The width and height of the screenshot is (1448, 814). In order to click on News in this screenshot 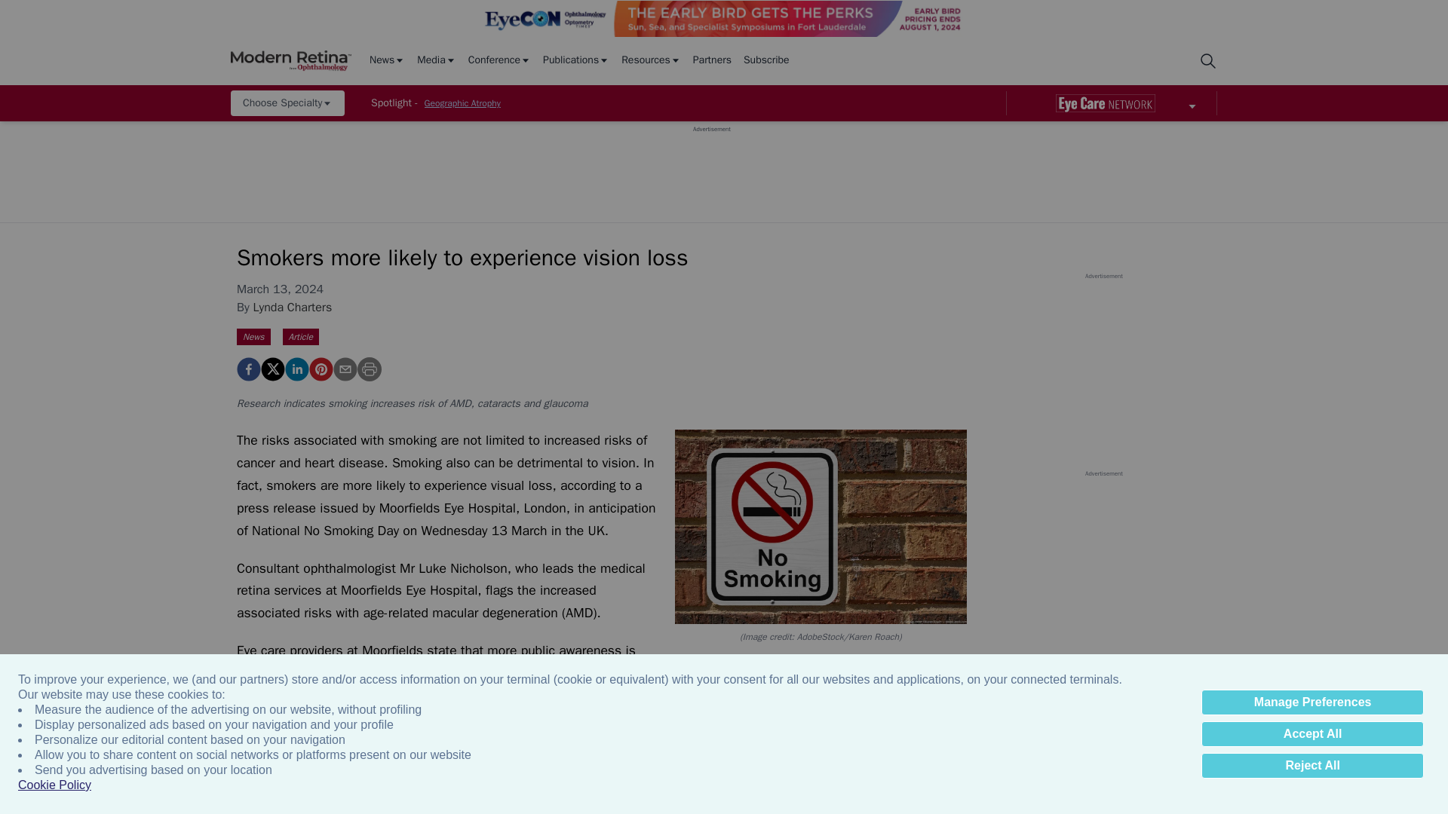, I will do `click(387, 60)`.